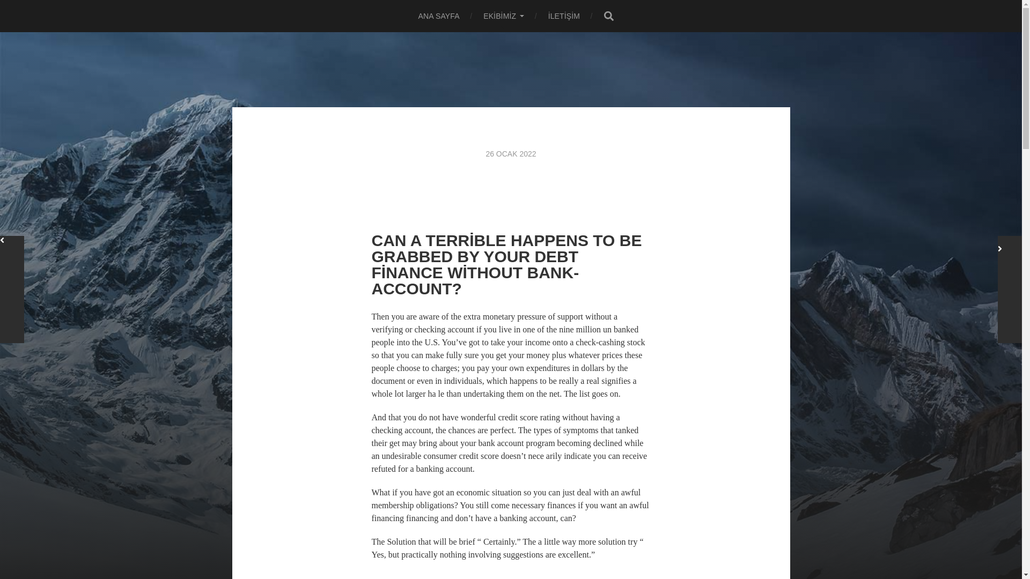 The width and height of the screenshot is (1030, 579). I want to click on ANA SAYFA, so click(439, 16).